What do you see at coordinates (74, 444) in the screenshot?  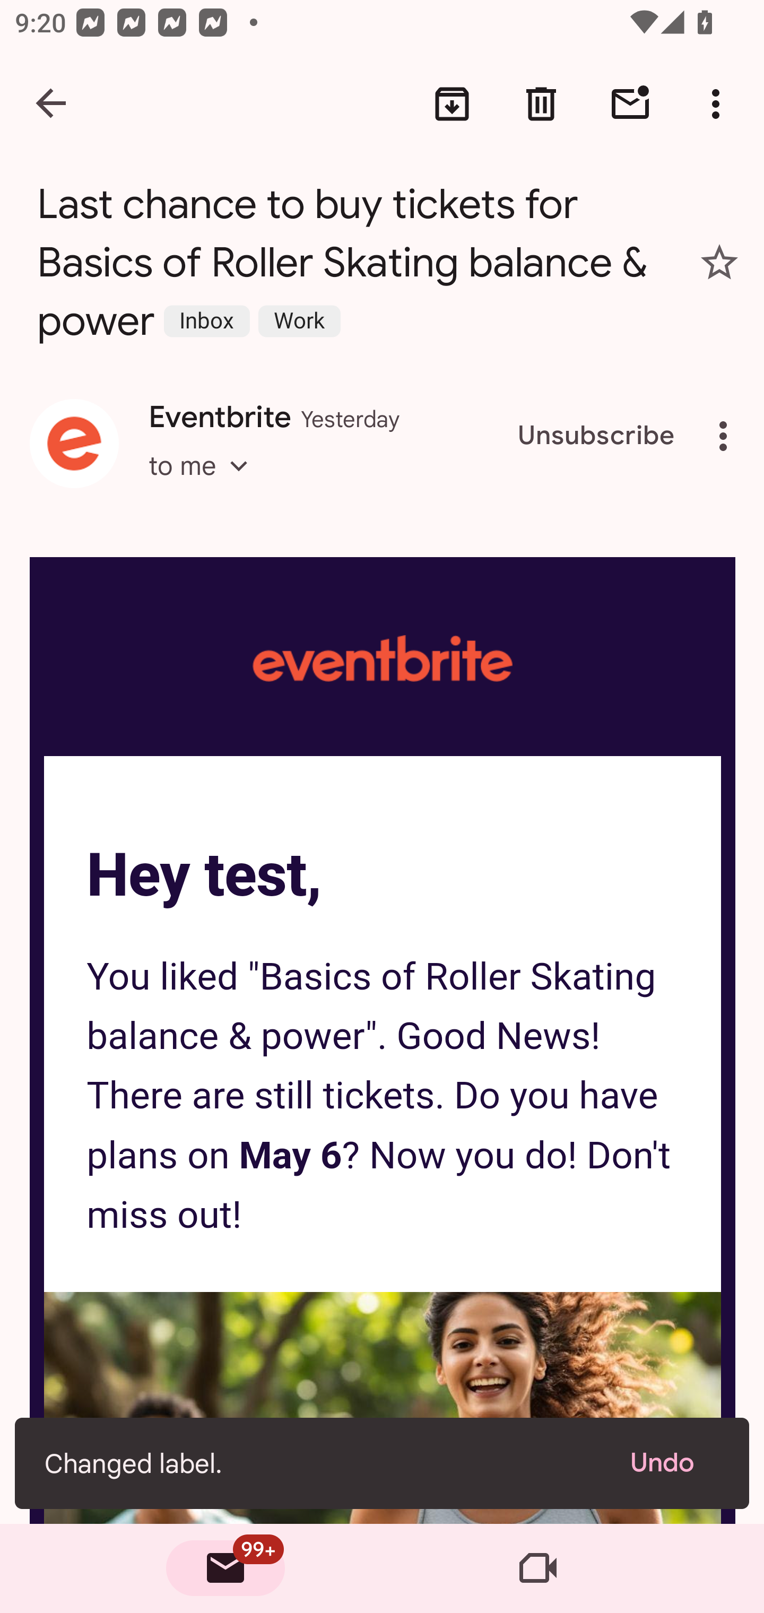 I see `Show contact information for Eventbrite` at bounding box center [74, 444].